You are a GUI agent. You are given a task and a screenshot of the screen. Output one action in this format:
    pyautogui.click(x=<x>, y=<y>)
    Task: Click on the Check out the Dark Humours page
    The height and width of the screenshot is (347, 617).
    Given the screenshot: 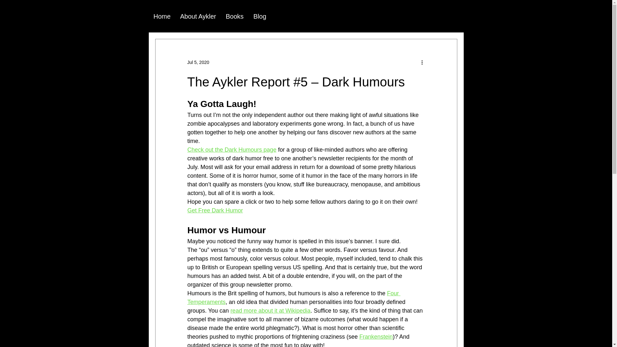 What is the action you would take?
    pyautogui.click(x=231, y=150)
    